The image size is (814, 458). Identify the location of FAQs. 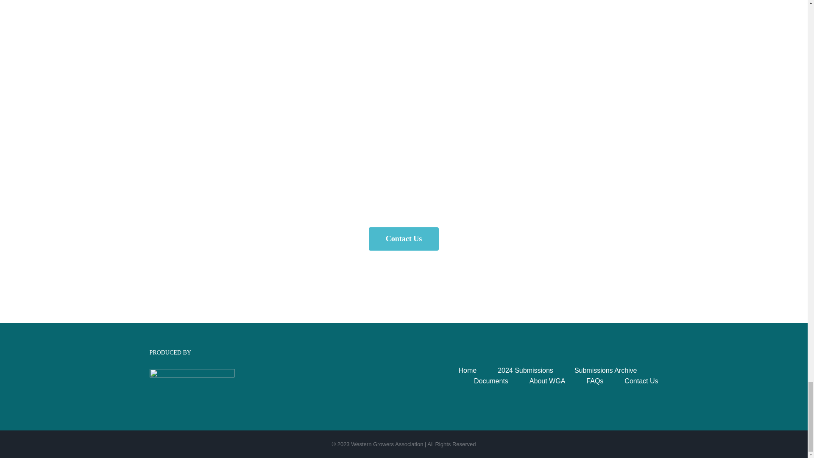
(605, 381).